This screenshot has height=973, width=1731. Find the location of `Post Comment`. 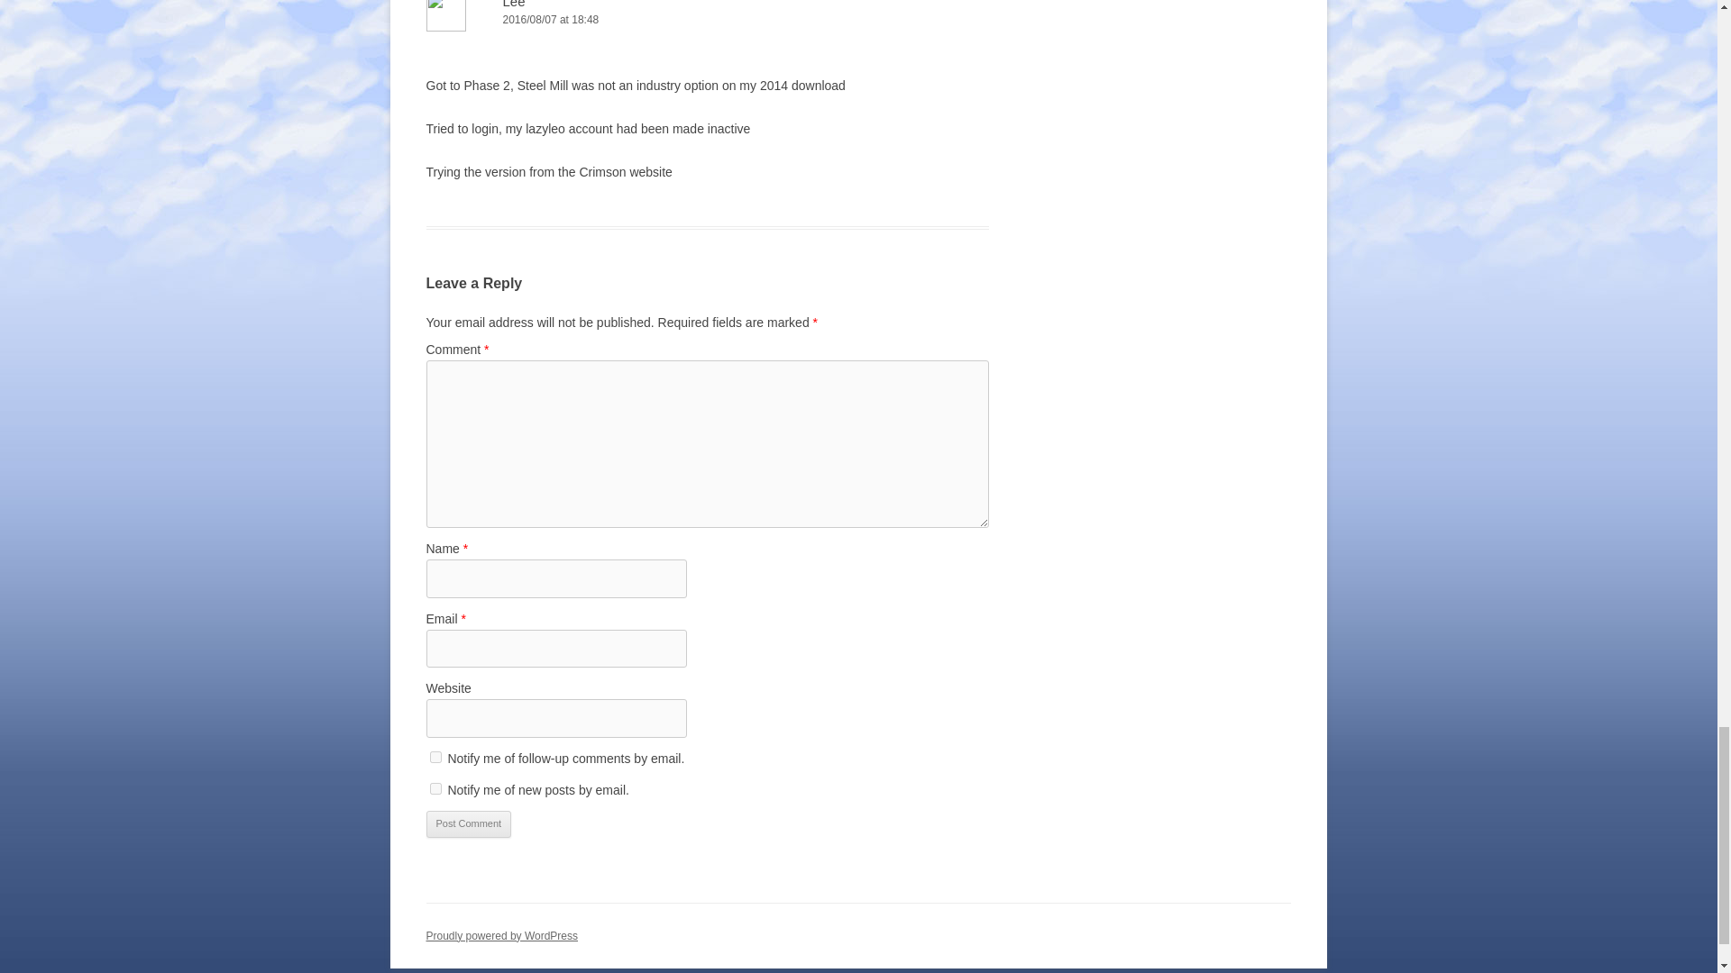

Post Comment is located at coordinates (468, 823).